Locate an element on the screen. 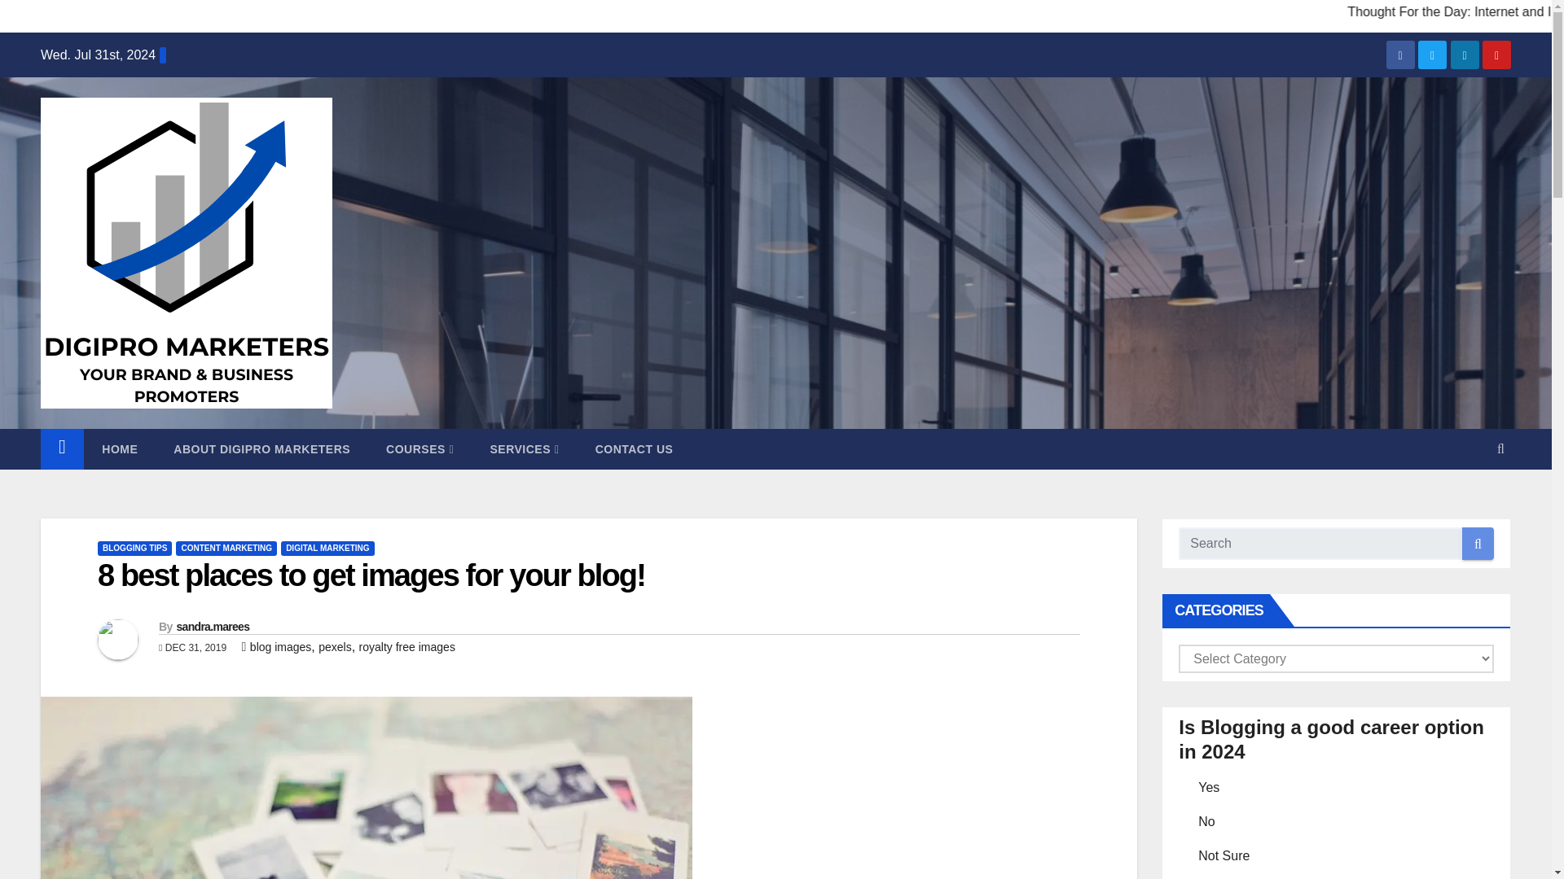 This screenshot has height=879, width=1564. 8 best places to get images for your blog! is located at coordinates (371, 575).